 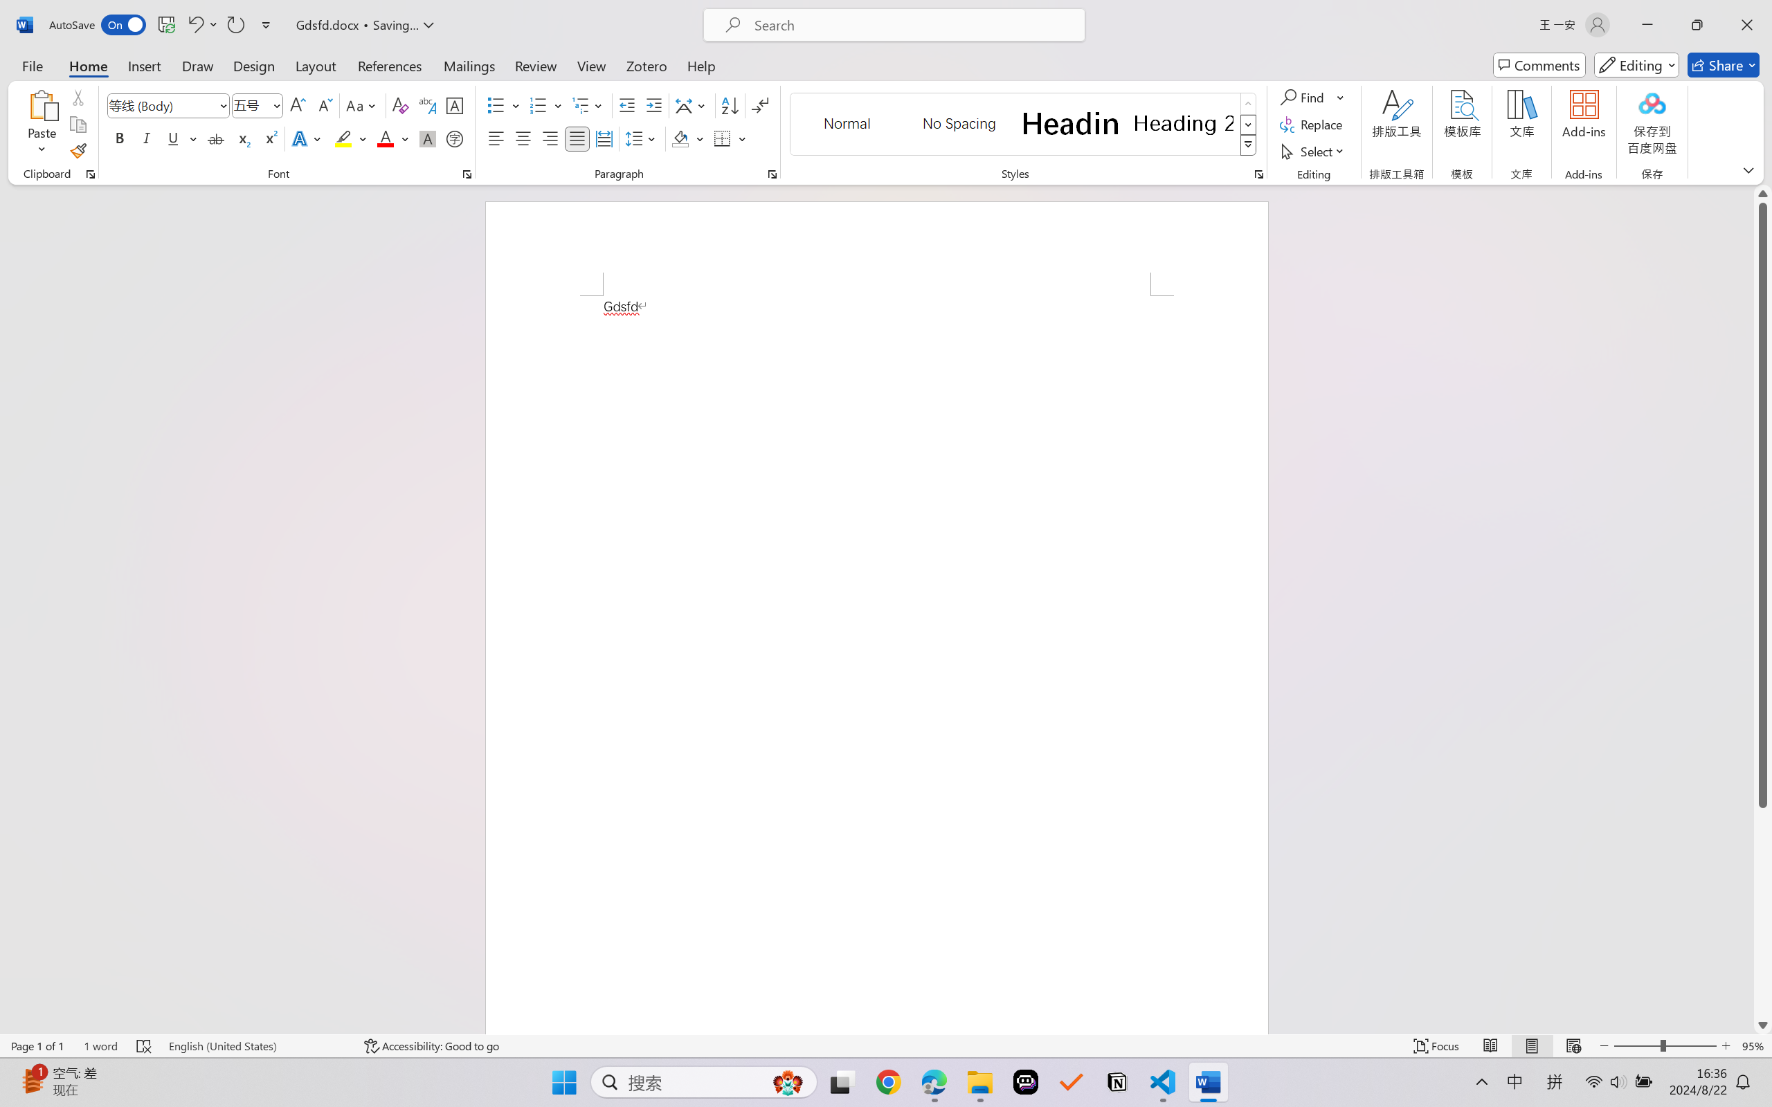 What do you see at coordinates (1763, 912) in the screenshot?
I see `Page down` at bounding box center [1763, 912].